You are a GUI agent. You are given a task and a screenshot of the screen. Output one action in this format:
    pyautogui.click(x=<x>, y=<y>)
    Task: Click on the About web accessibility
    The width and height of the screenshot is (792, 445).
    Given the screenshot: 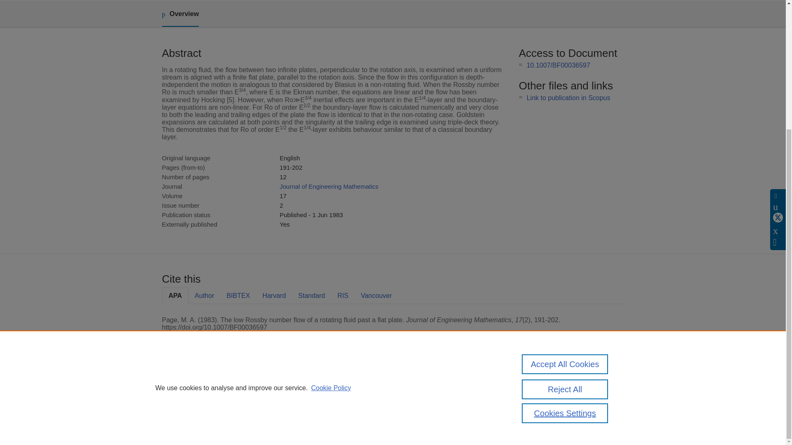 What is the action you would take?
    pyautogui.click(x=549, y=402)
    